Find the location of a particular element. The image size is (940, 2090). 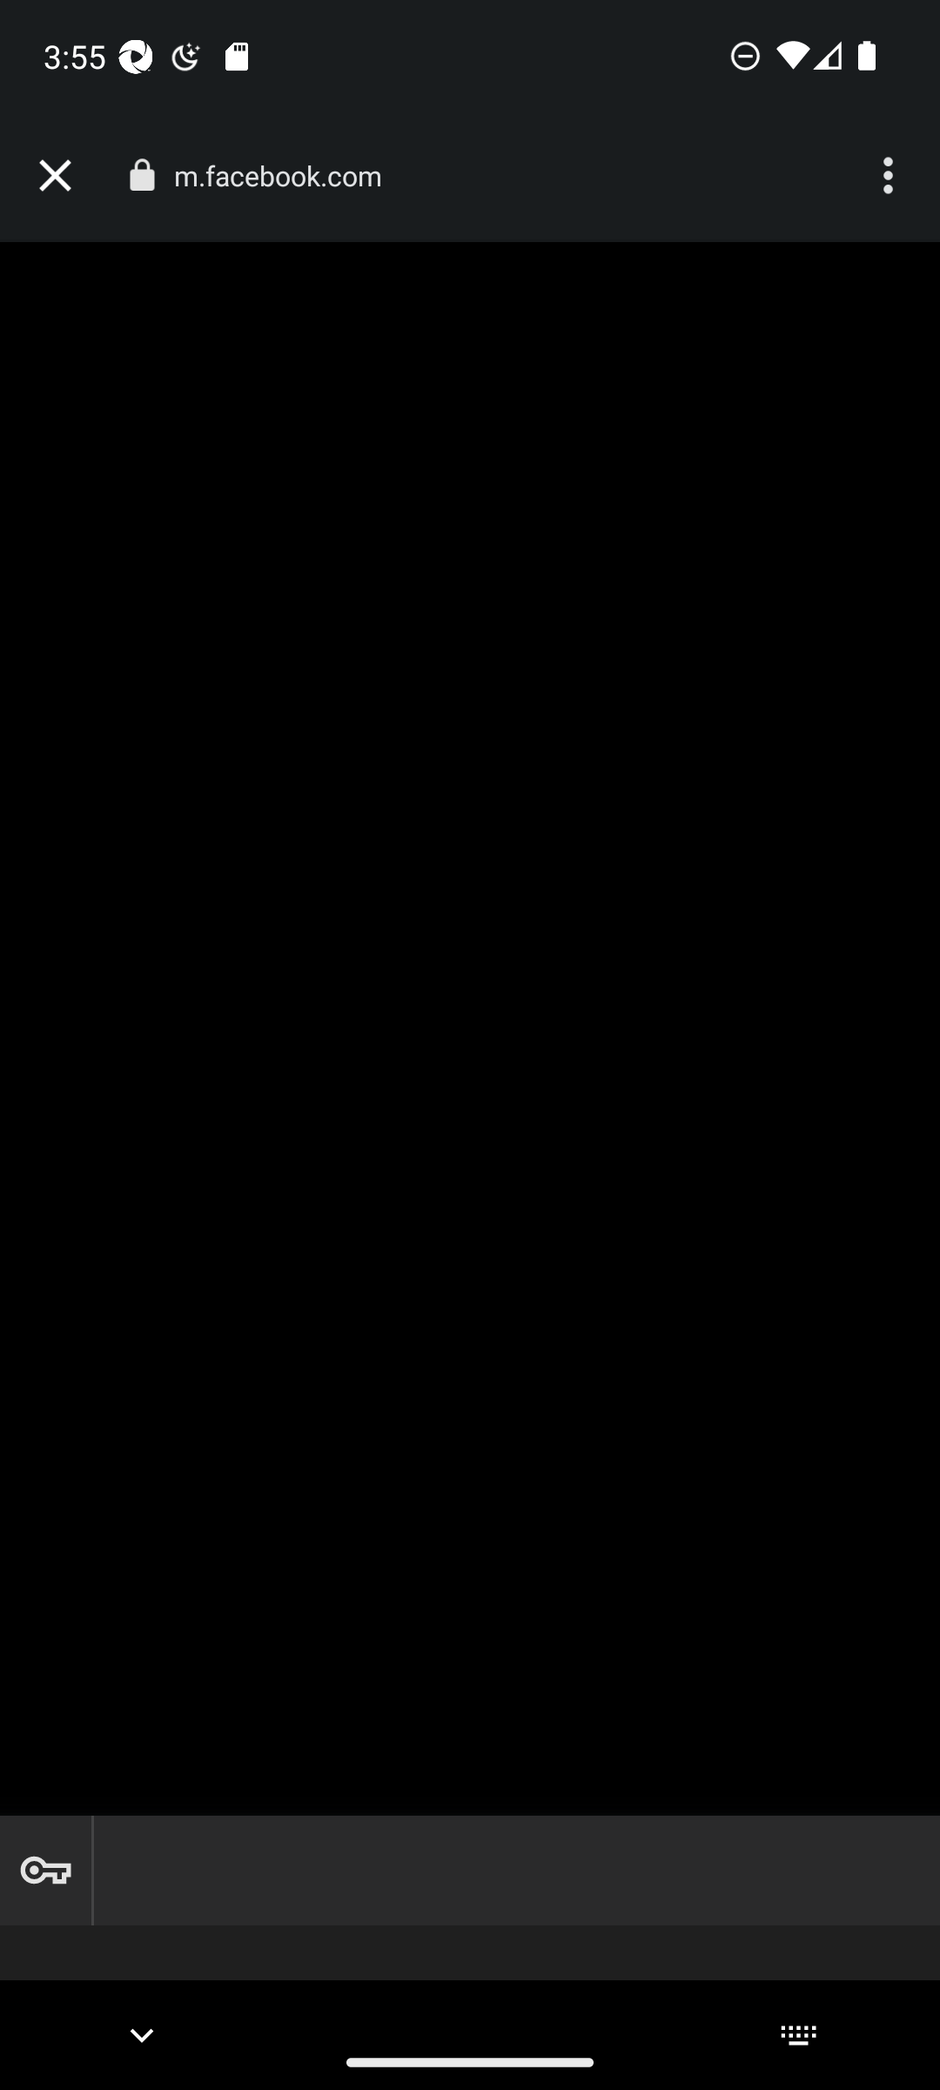

Connection is secure is located at coordinates (141, 175).